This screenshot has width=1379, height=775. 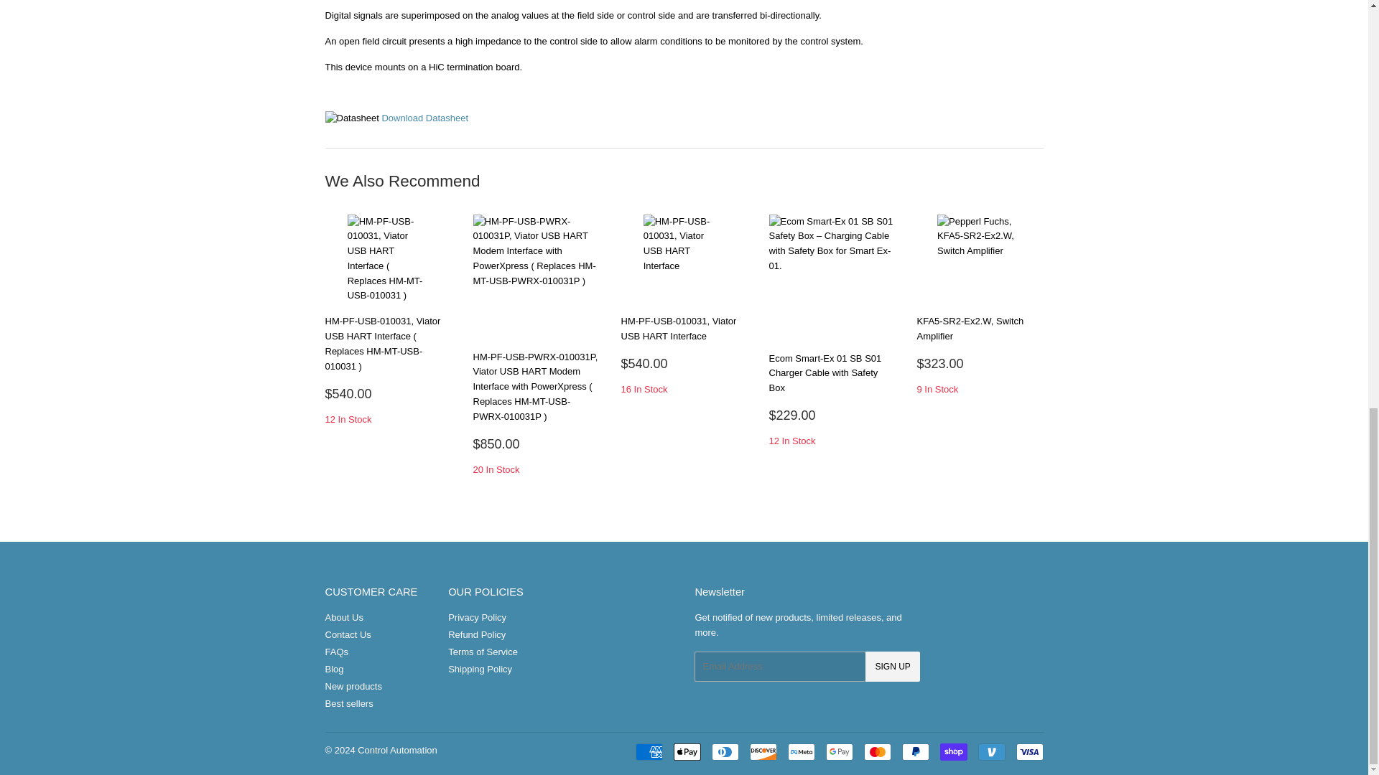 What do you see at coordinates (876, 751) in the screenshot?
I see `Mastercard` at bounding box center [876, 751].